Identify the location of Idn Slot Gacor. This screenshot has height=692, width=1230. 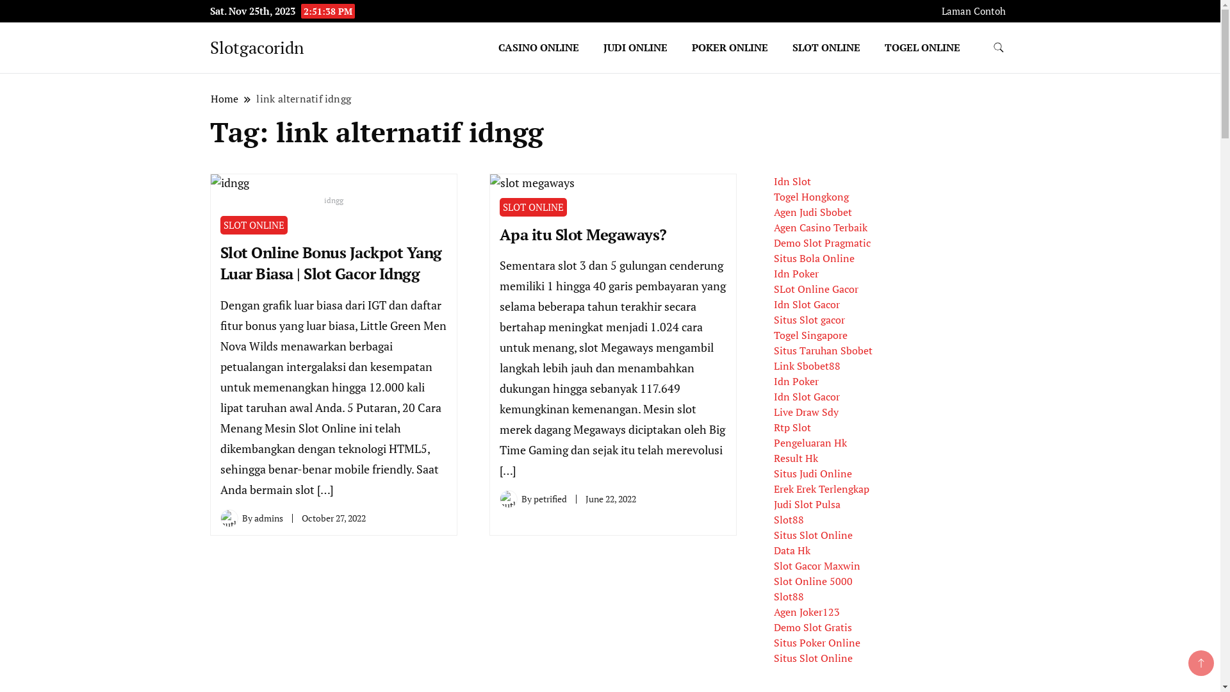
(807, 304).